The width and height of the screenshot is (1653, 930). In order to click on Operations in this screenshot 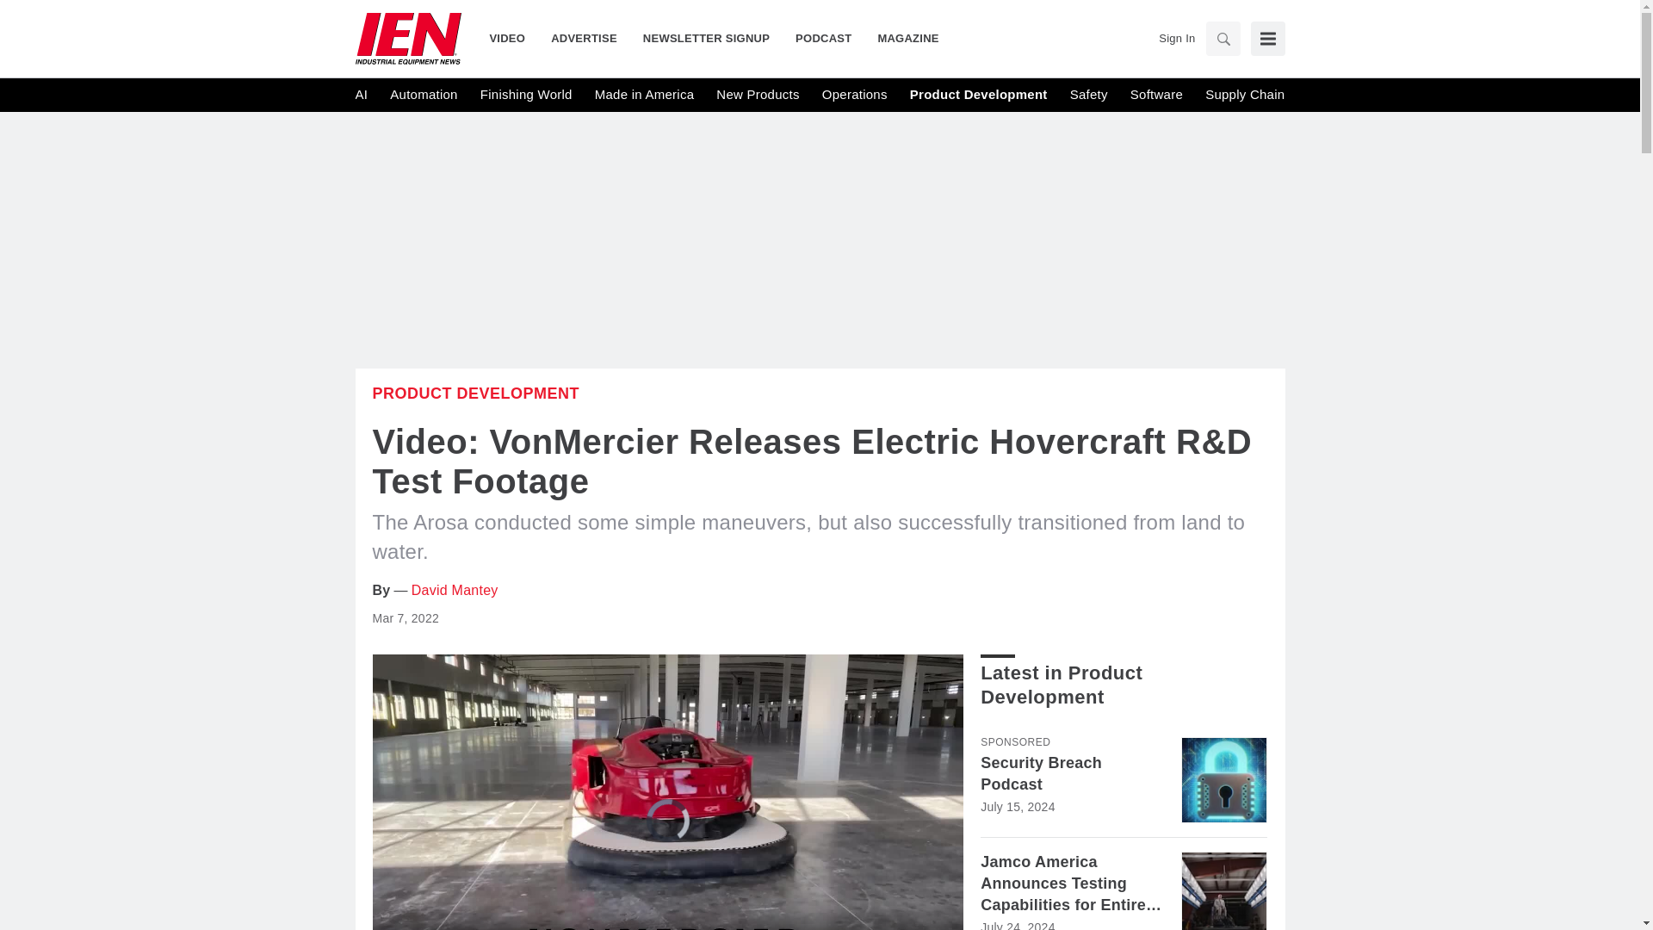, I will do `click(854, 95)`.